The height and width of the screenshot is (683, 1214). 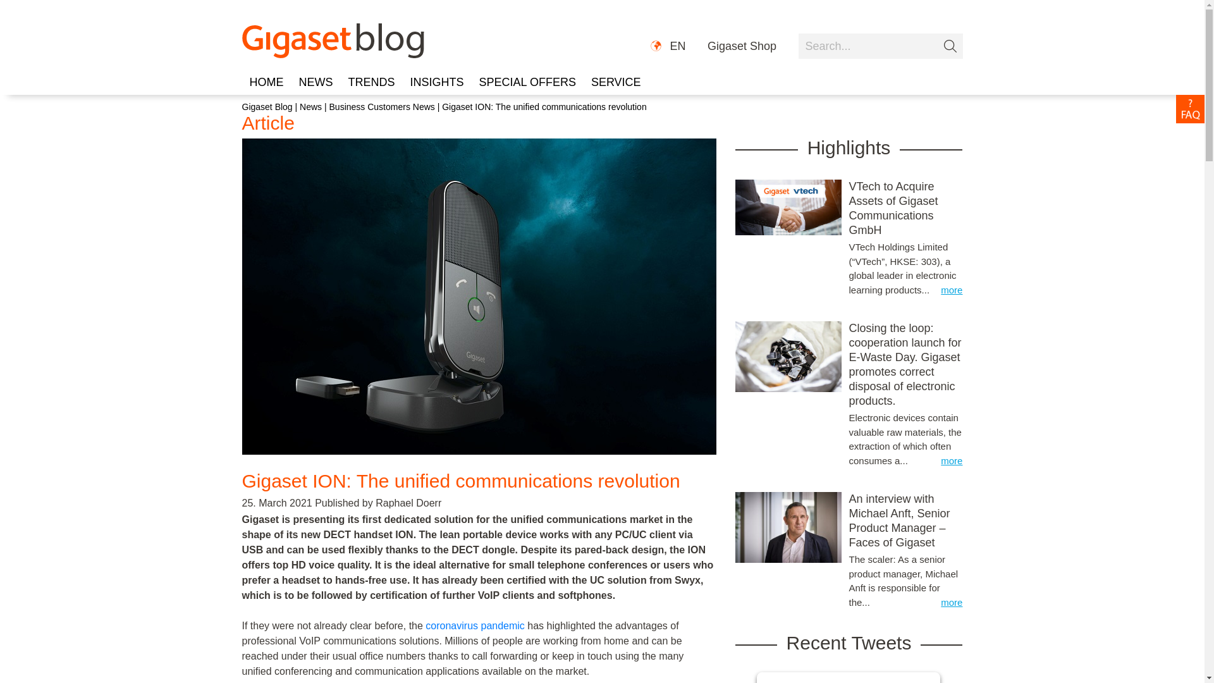 I want to click on Gehe zum Business Customers News Kategorie-Archiv., so click(x=382, y=106).